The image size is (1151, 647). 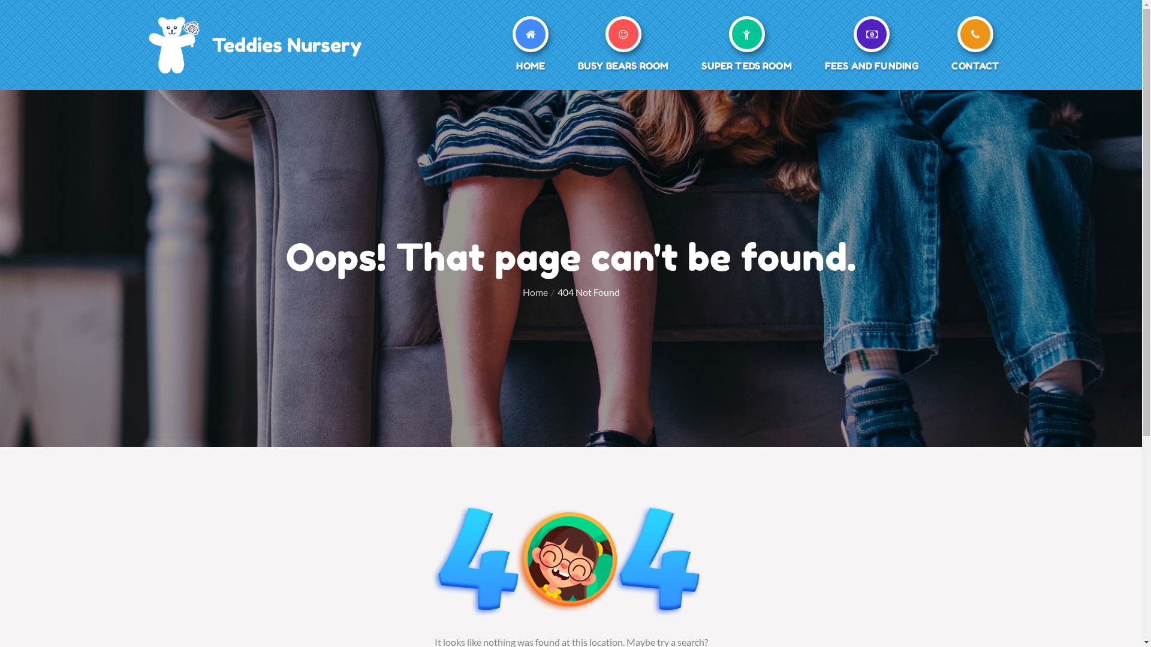 I want to click on CONTACT, so click(x=975, y=48).